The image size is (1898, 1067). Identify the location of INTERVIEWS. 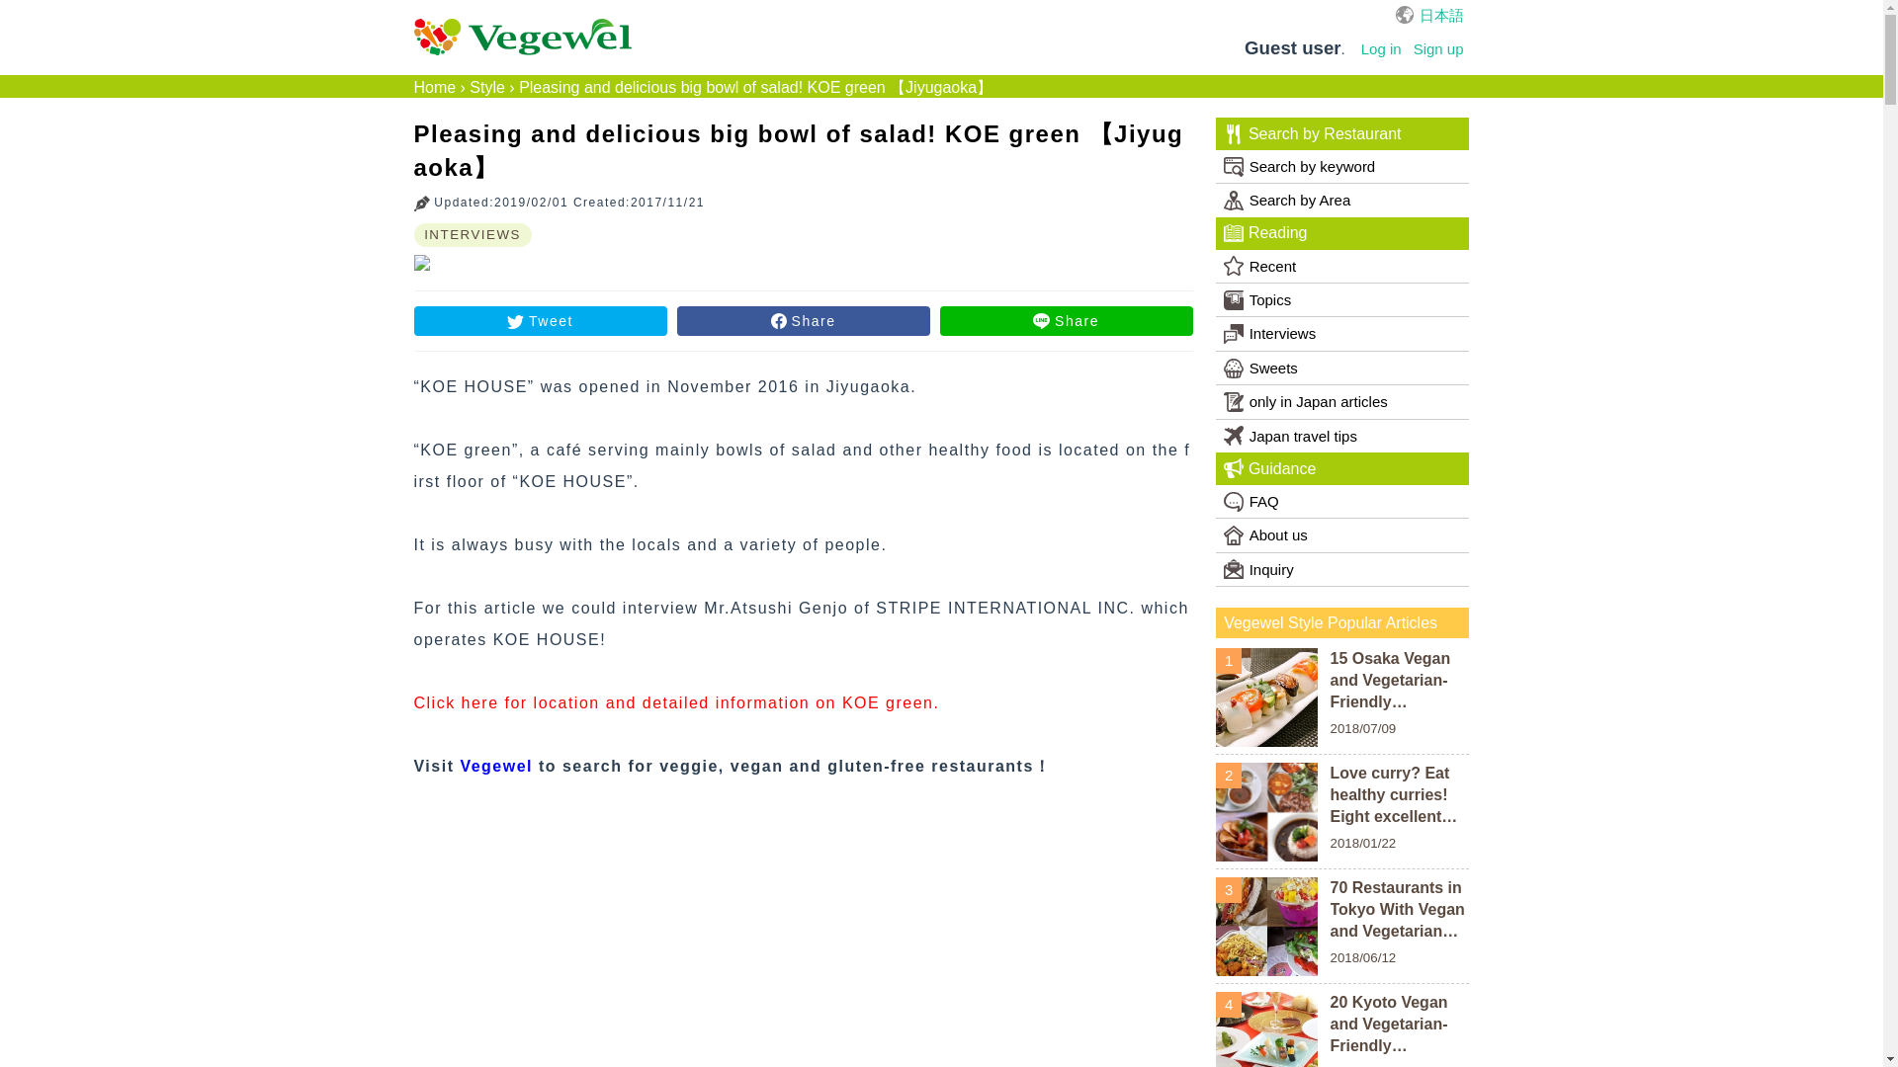
(473, 234).